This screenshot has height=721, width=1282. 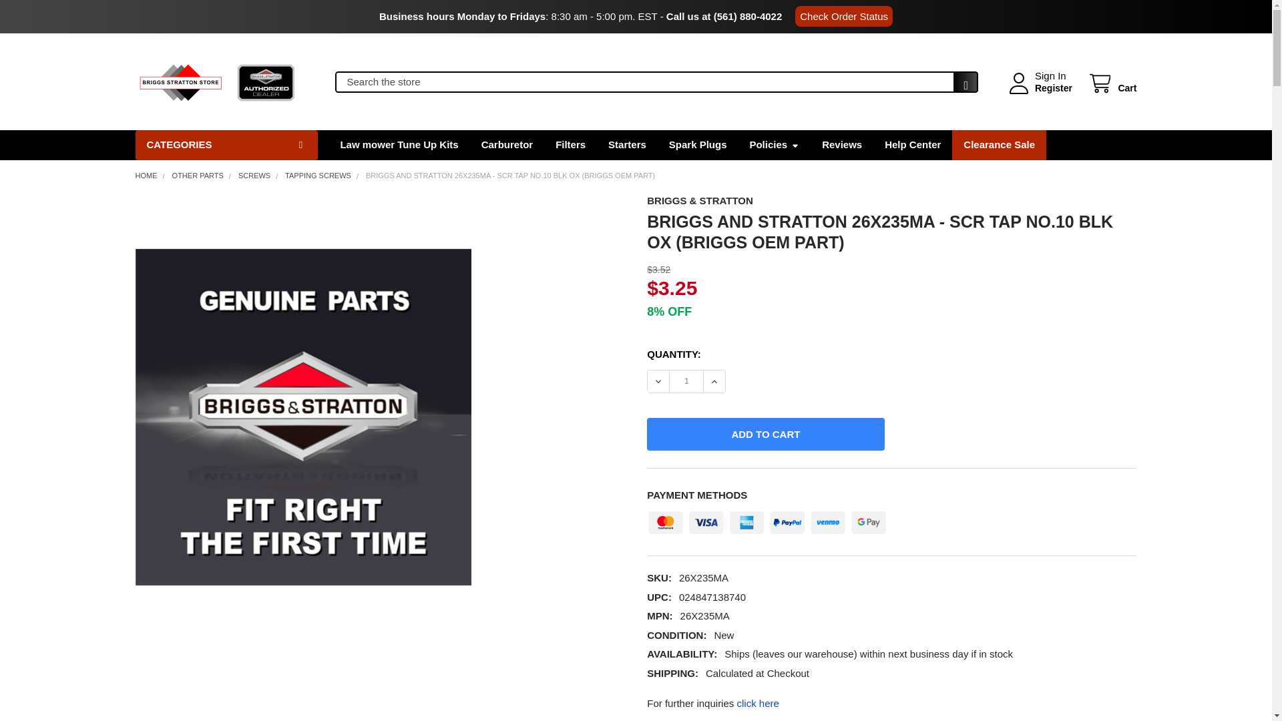 What do you see at coordinates (961, 85) in the screenshot?
I see `Search` at bounding box center [961, 85].